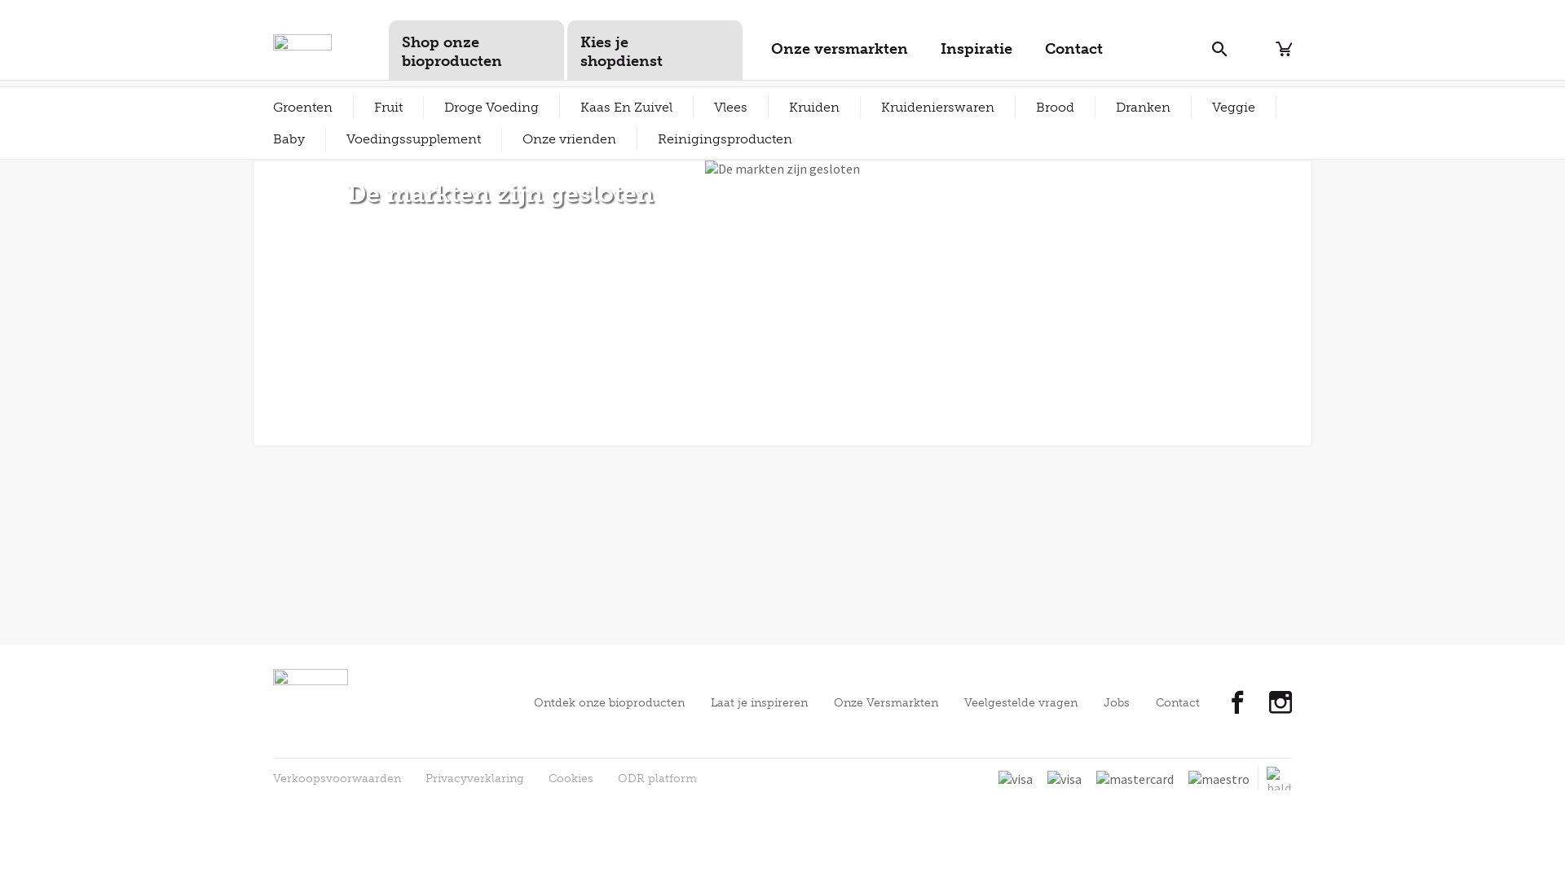 This screenshot has height=880, width=1565. I want to click on Onze Versmarkten, so click(886, 702).